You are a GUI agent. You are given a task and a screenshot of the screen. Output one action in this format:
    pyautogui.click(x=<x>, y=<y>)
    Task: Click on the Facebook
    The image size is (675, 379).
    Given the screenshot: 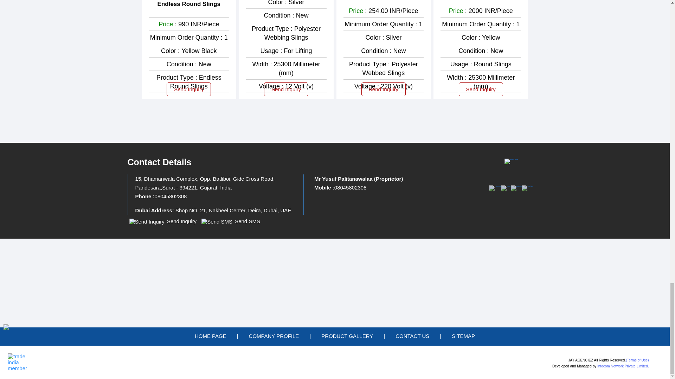 What is the action you would take?
    pyautogui.click(x=495, y=186)
    